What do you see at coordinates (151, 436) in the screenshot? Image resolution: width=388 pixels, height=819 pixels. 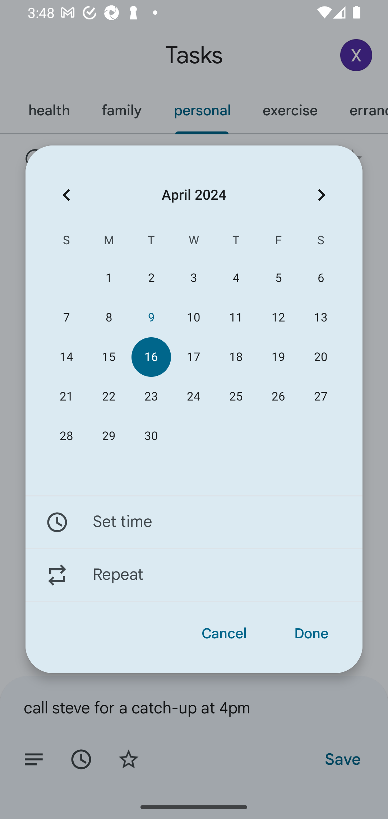 I see `30 30 April 2024` at bounding box center [151, 436].